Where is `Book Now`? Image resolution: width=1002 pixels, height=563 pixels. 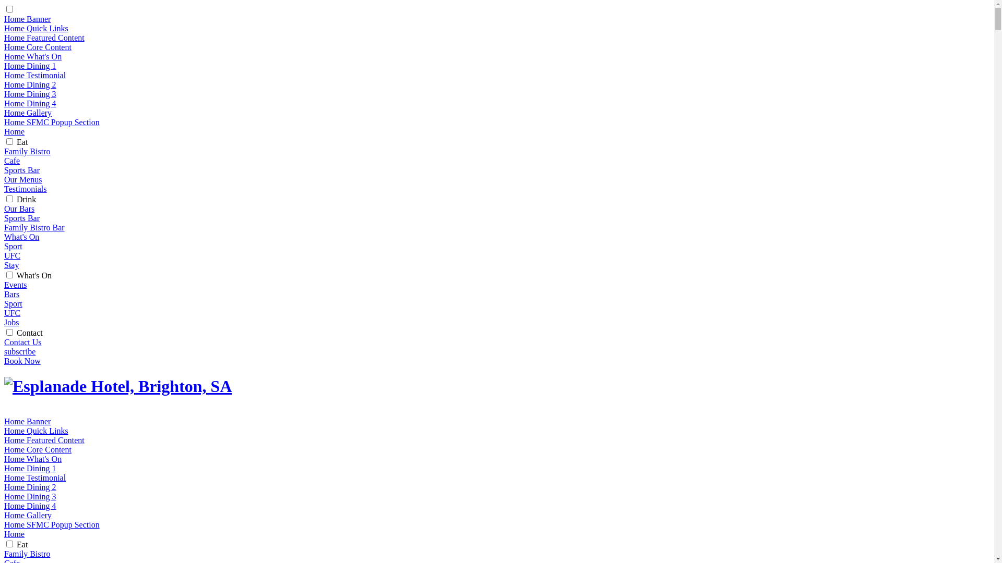 Book Now is located at coordinates (22, 361).